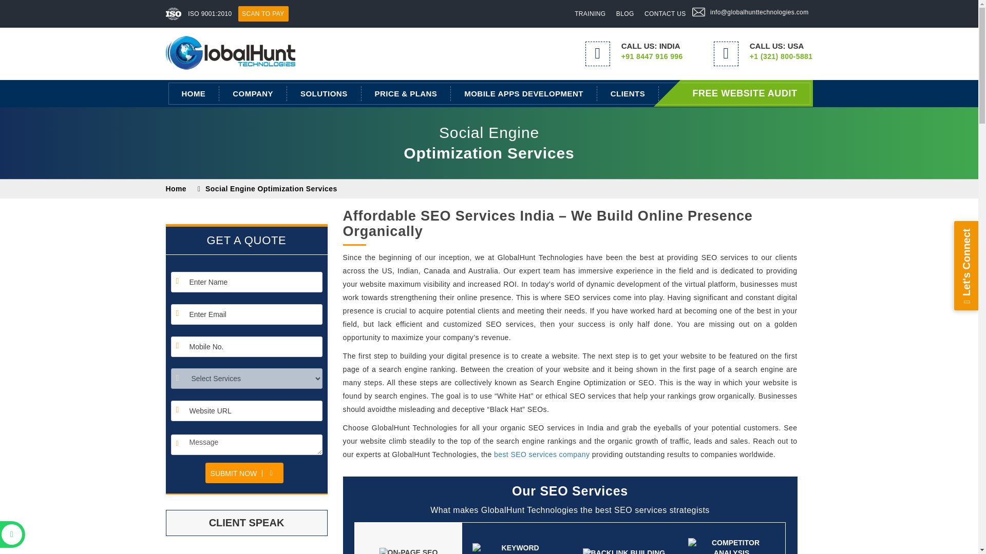 Image resolution: width=986 pixels, height=554 pixels. What do you see at coordinates (324, 93) in the screenshot?
I see `SOLUTIONS` at bounding box center [324, 93].